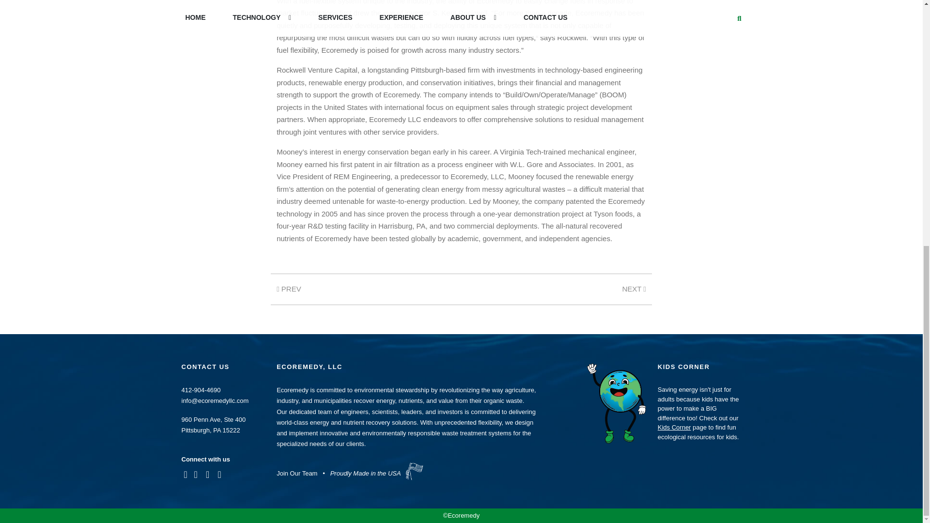 The image size is (930, 523). Describe the element at coordinates (674, 427) in the screenshot. I see `Kids Corner` at that location.